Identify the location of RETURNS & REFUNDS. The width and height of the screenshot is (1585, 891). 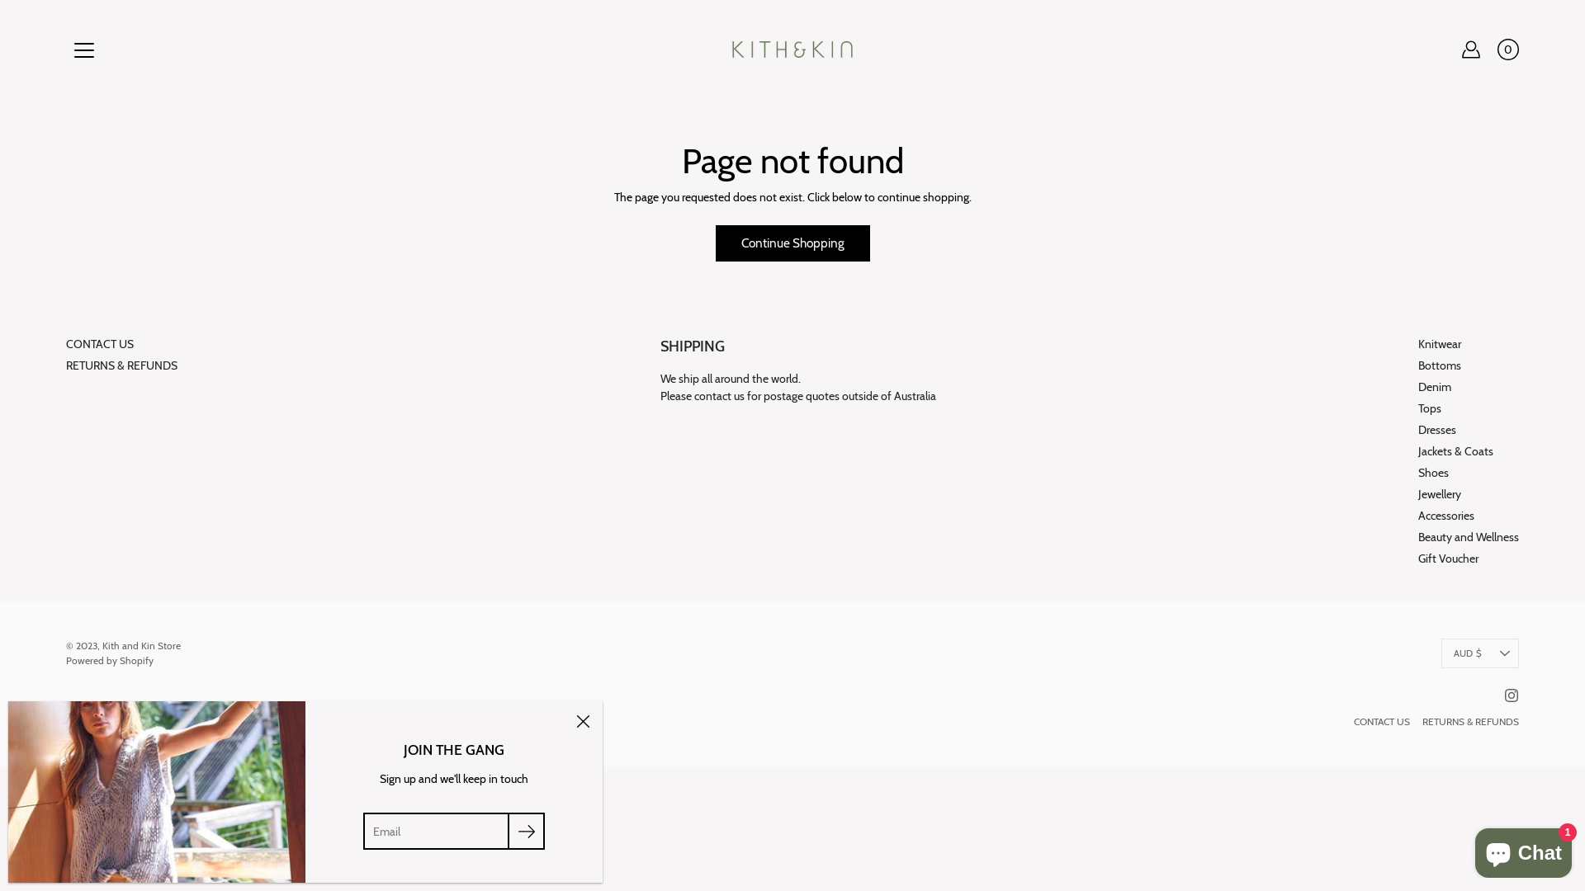
(1471, 721).